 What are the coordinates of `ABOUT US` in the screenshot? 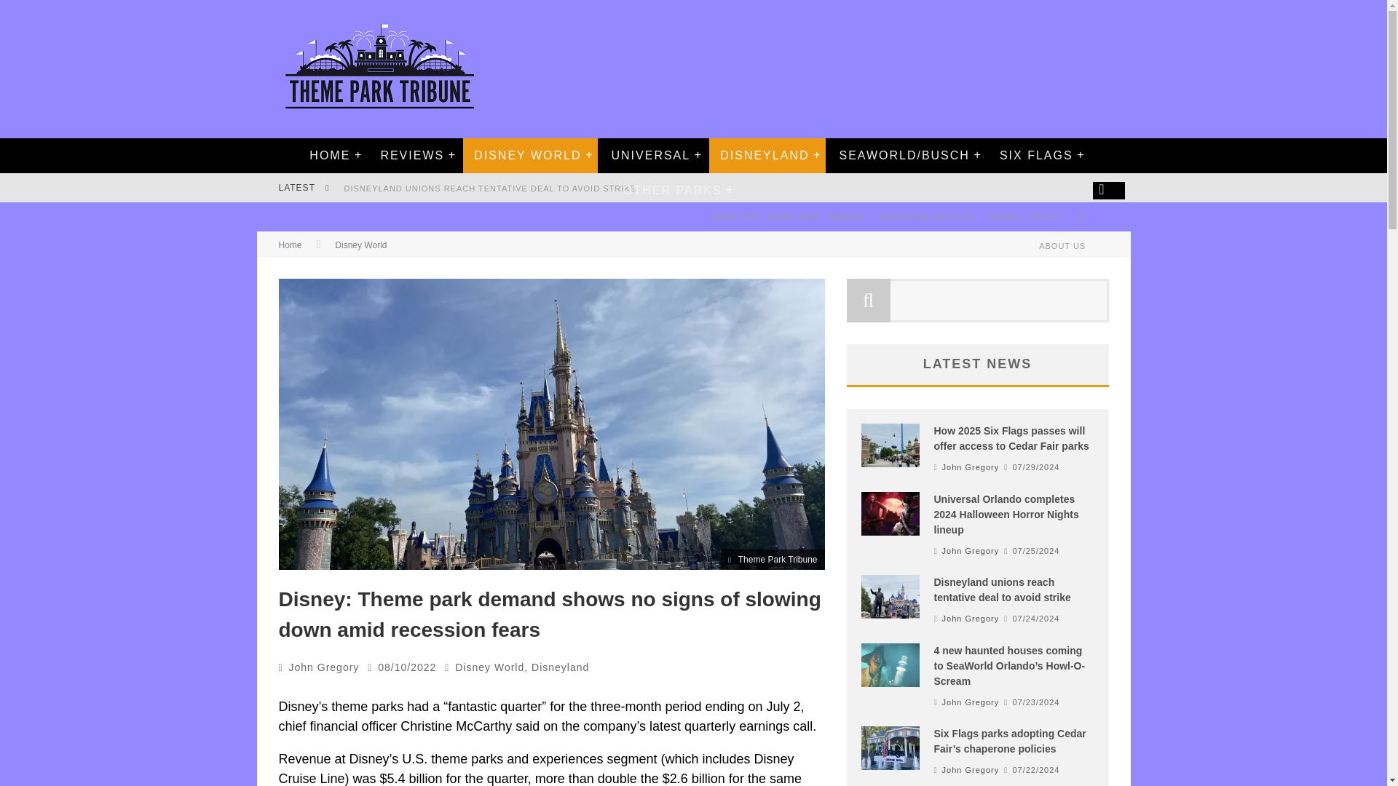 It's located at (1062, 245).